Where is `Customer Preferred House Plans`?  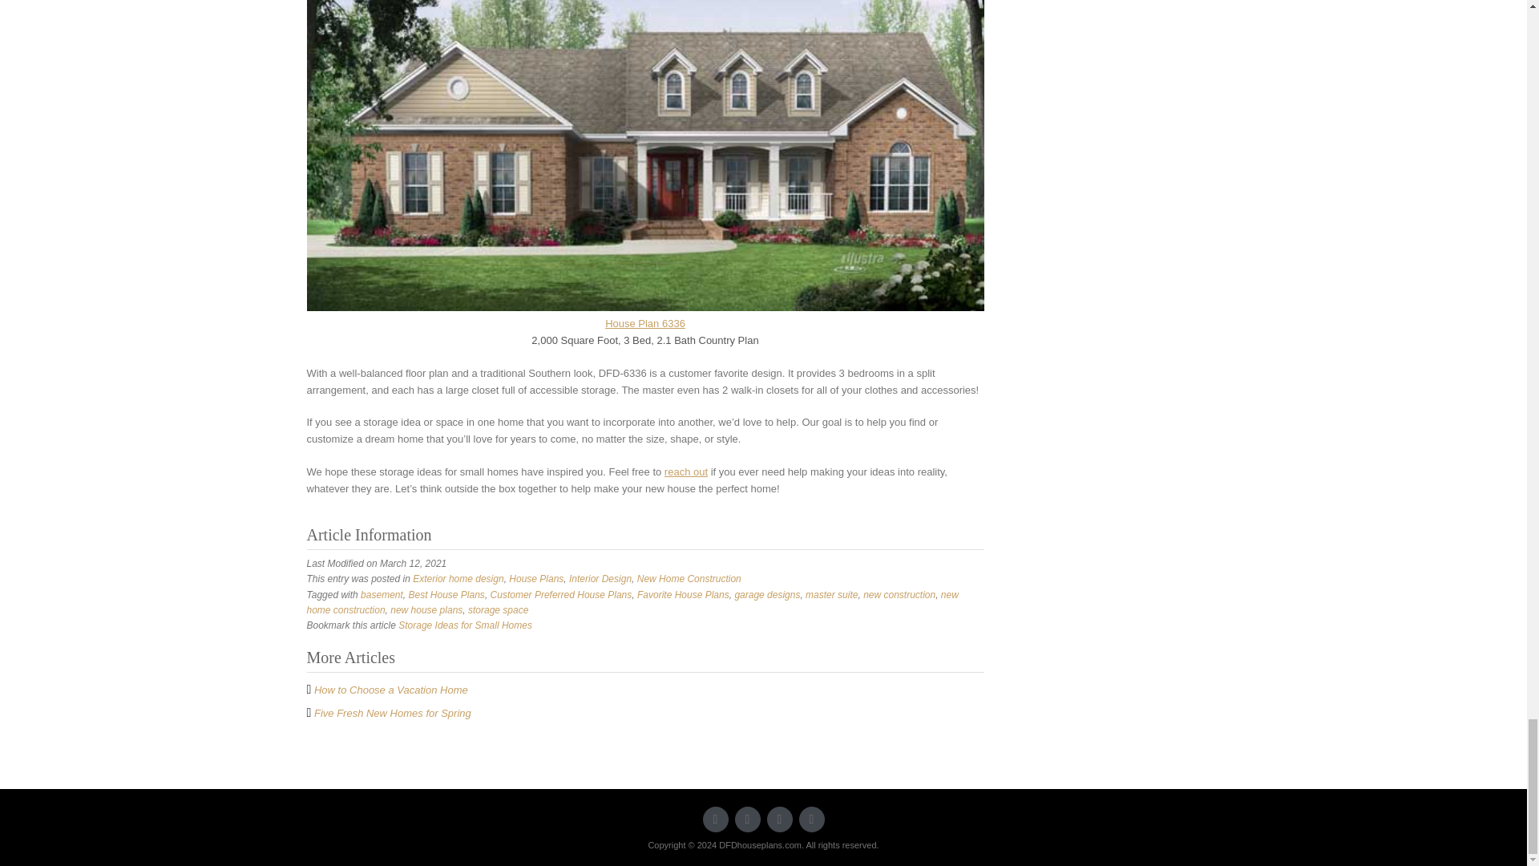 Customer Preferred House Plans is located at coordinates (561, 595).